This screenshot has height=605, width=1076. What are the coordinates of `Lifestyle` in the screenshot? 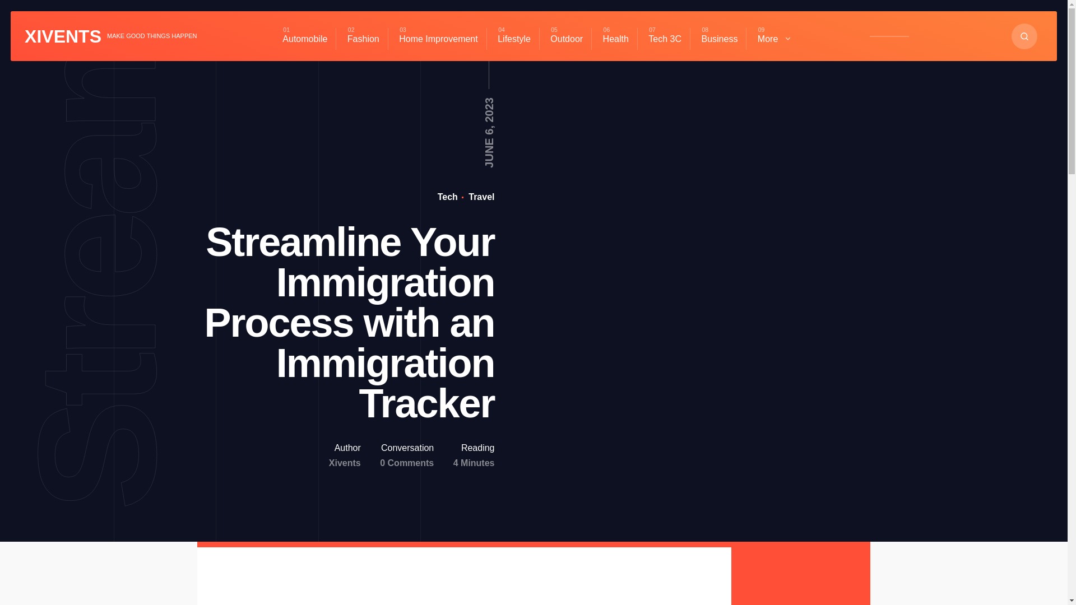 It's located at (514, 38).